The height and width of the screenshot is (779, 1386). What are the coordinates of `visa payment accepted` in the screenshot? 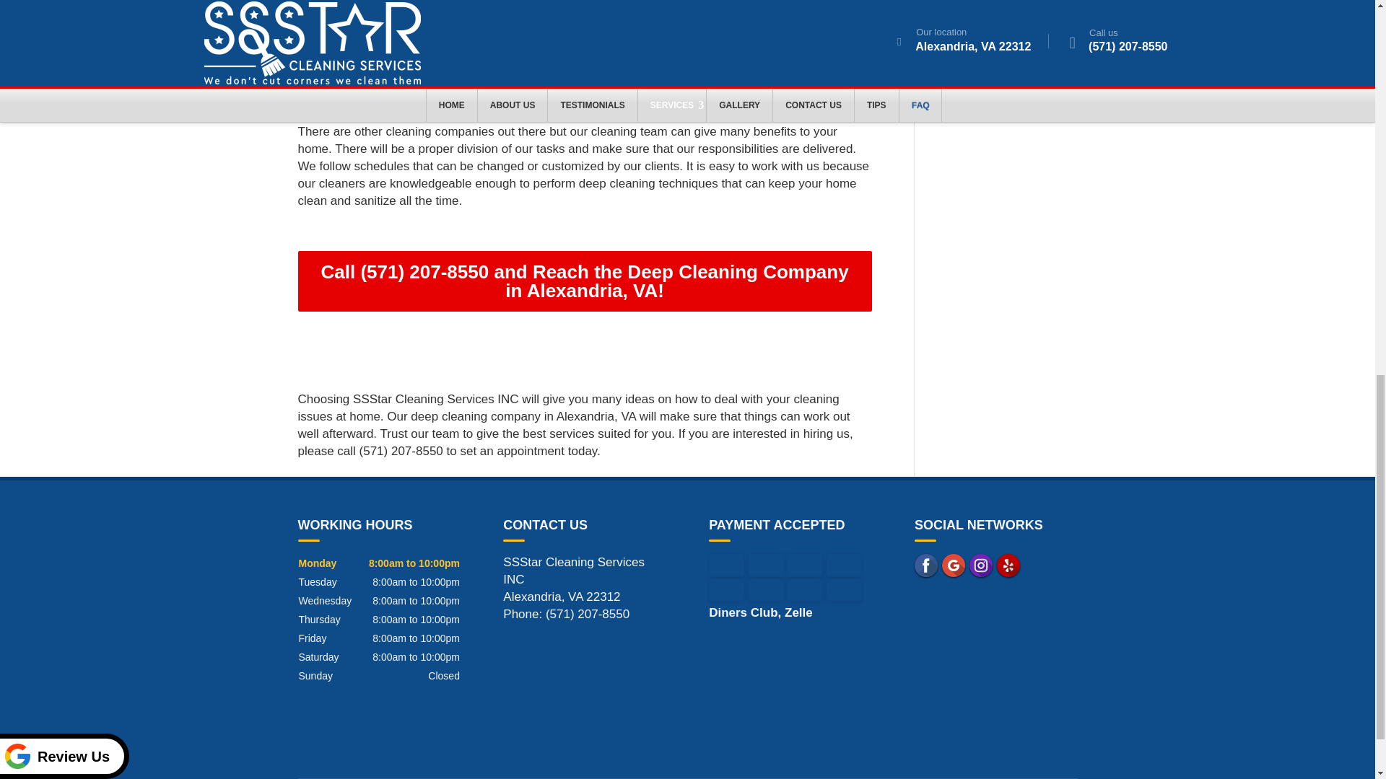 It's located at (727, 565).